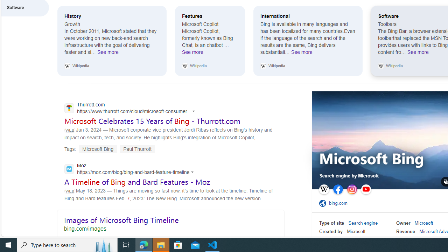 The width and height of the screenshot is (448, 252). I want to click on Search engine, so click(363, 223).